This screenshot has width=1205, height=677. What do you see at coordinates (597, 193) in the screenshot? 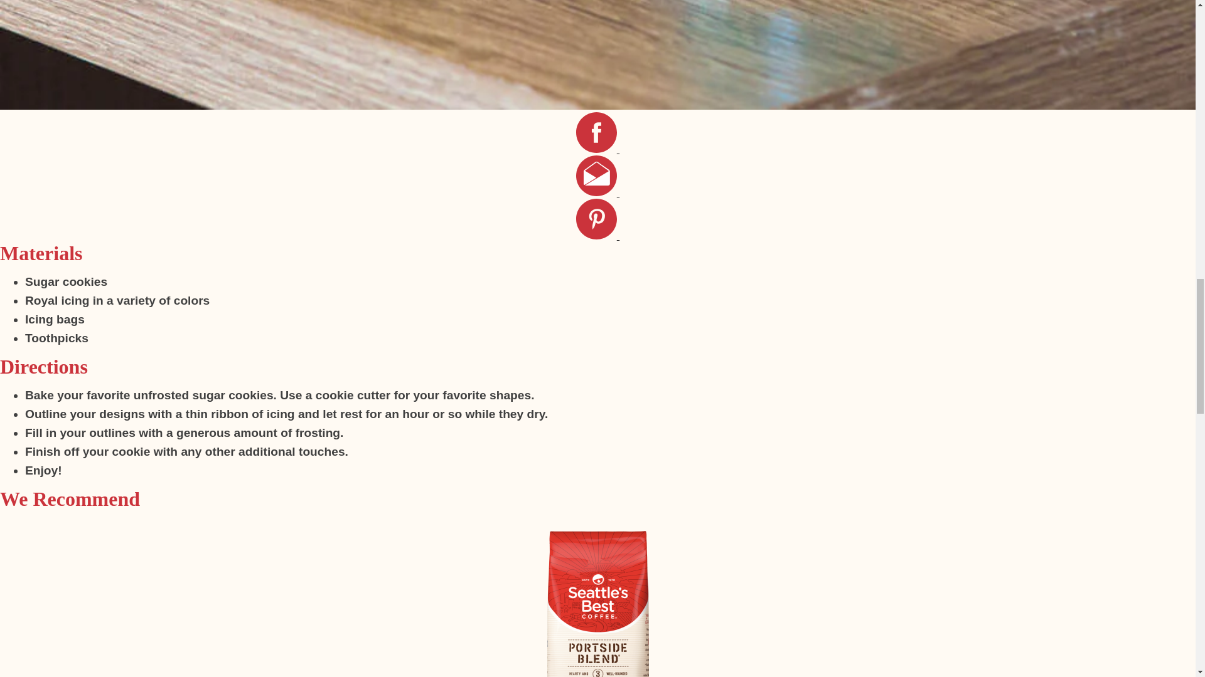
I see `Share through email` at bounding box center [597, 193].